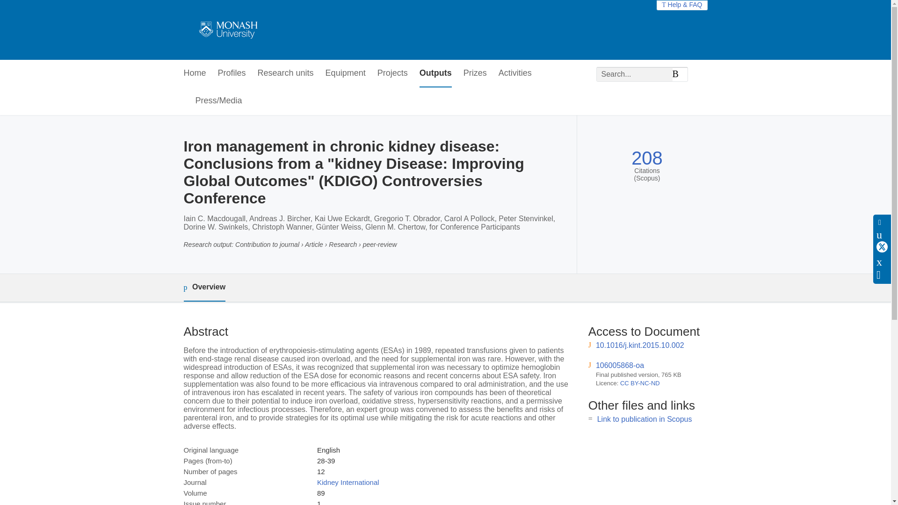 The width and height of the screenshot is (898, 505). Describe the element at coordinates (348, 482) in the screenshot. I see `Kidney International` at that location.